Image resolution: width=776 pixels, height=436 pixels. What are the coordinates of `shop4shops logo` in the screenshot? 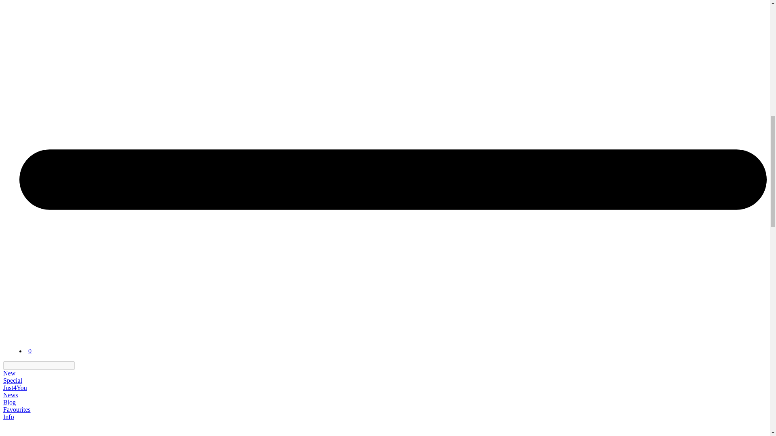 It's located at (46, 428).